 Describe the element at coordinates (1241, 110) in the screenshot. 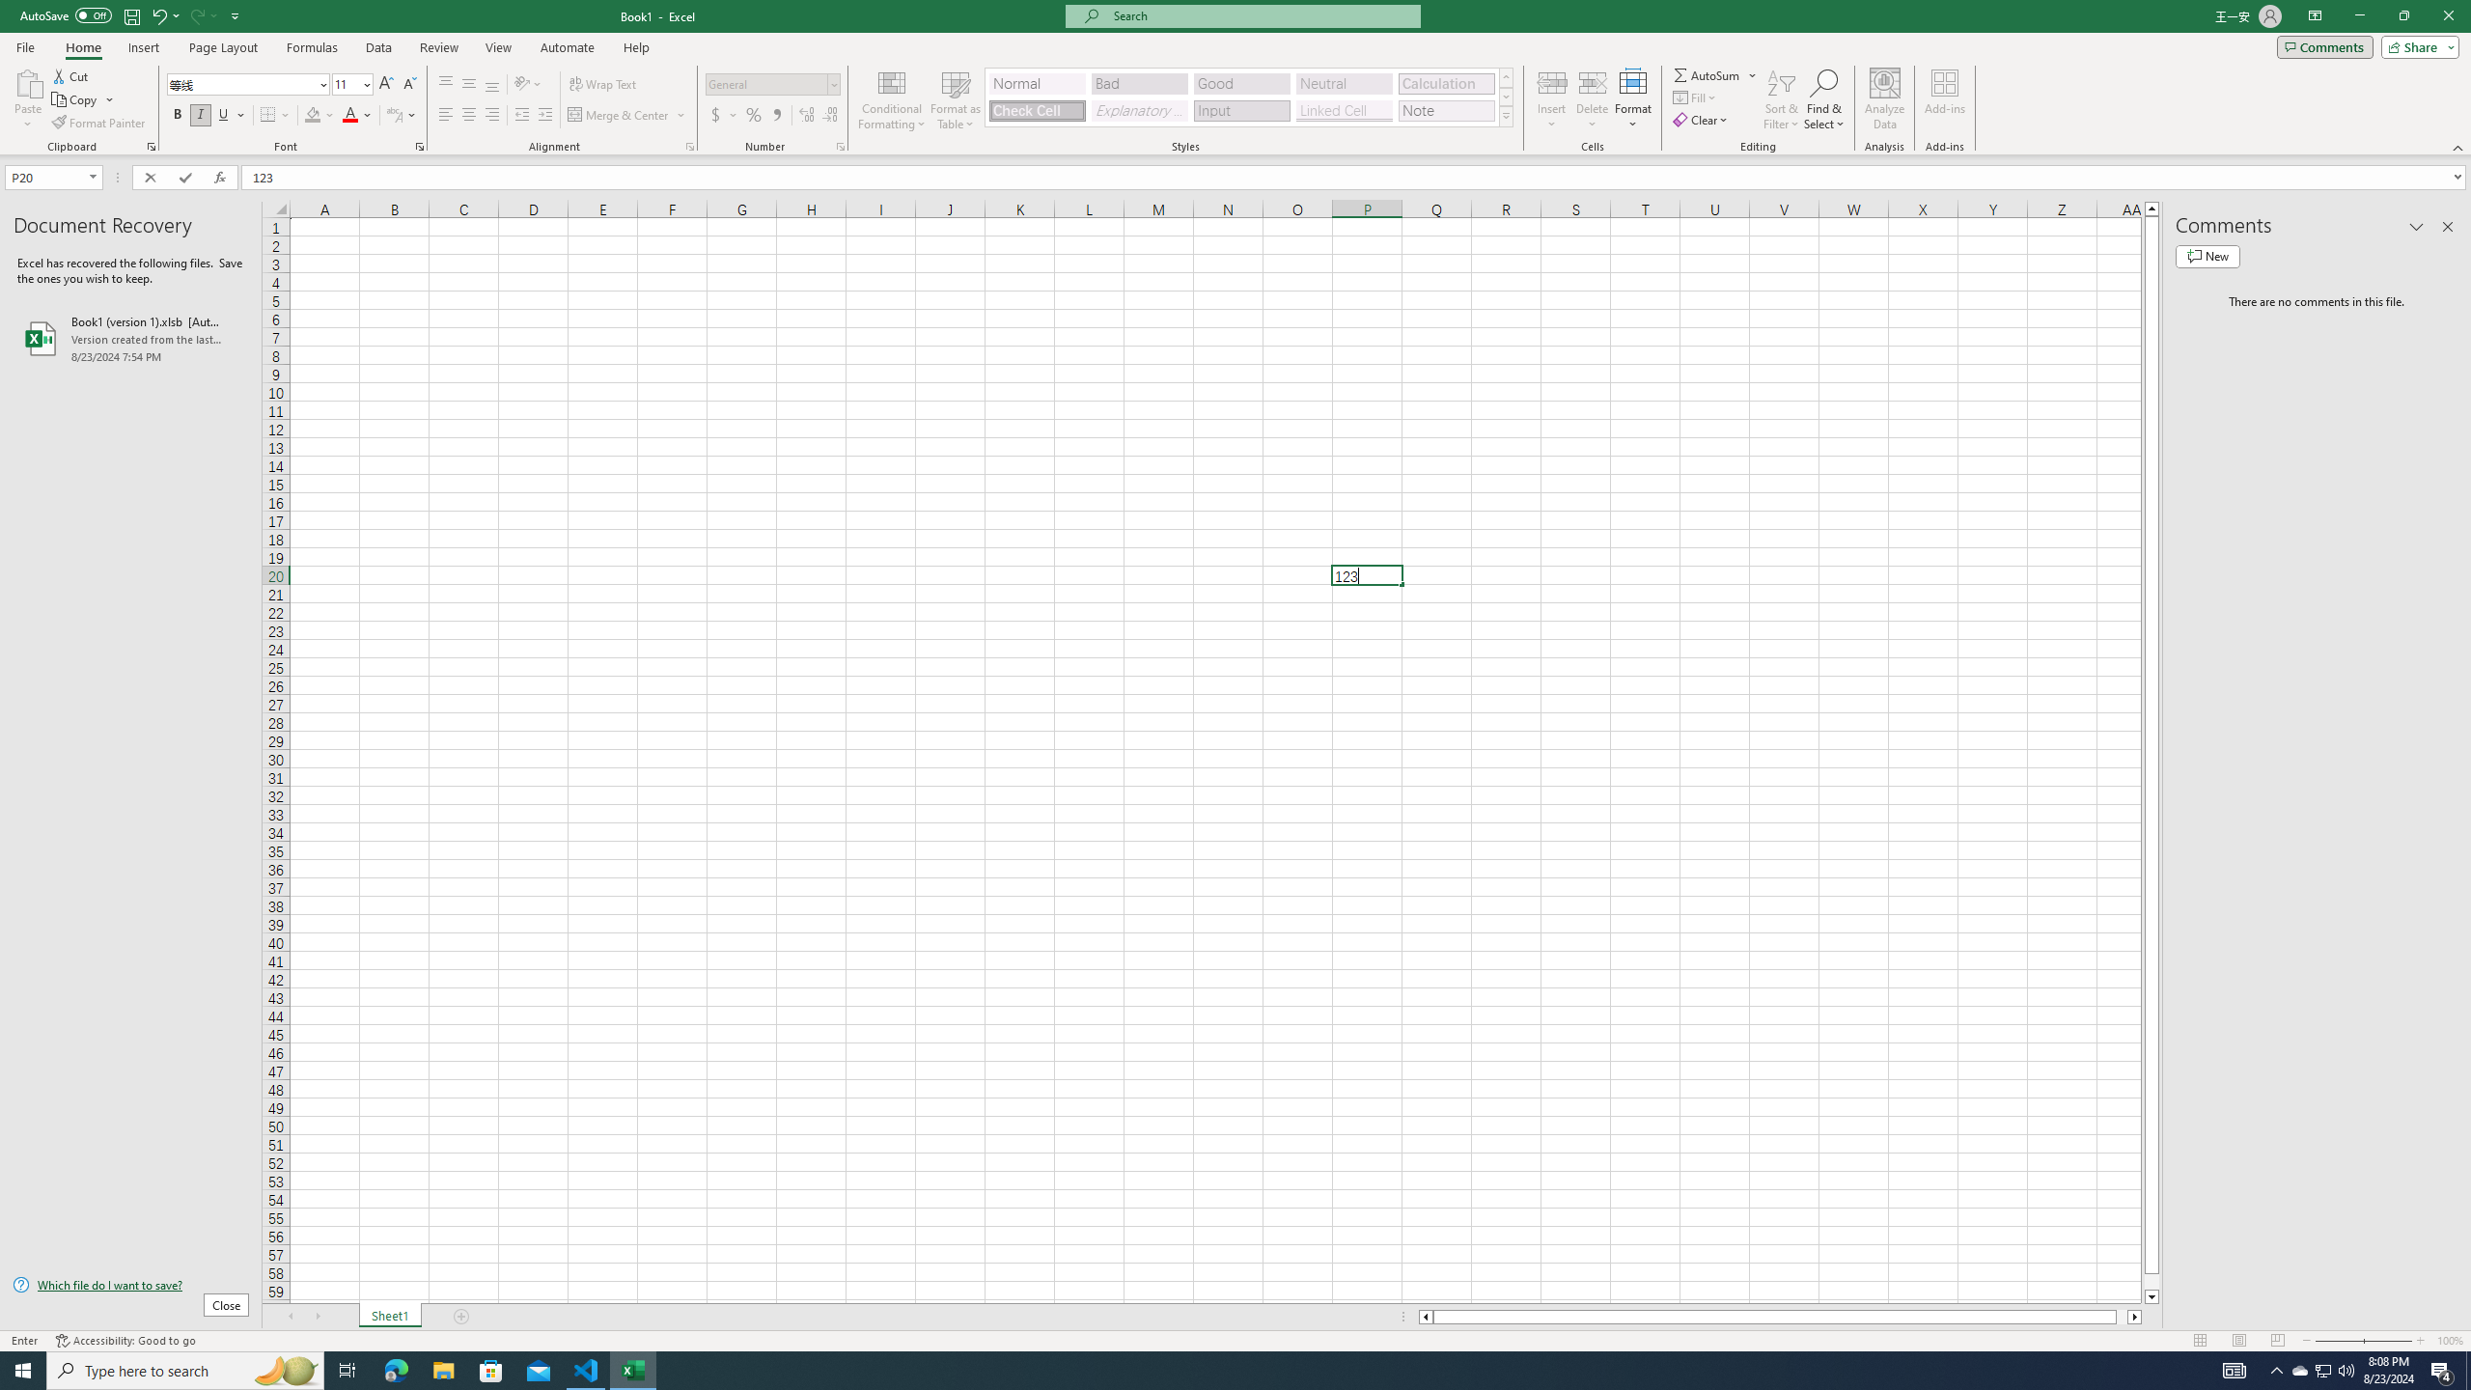

I see `Input` at that location.